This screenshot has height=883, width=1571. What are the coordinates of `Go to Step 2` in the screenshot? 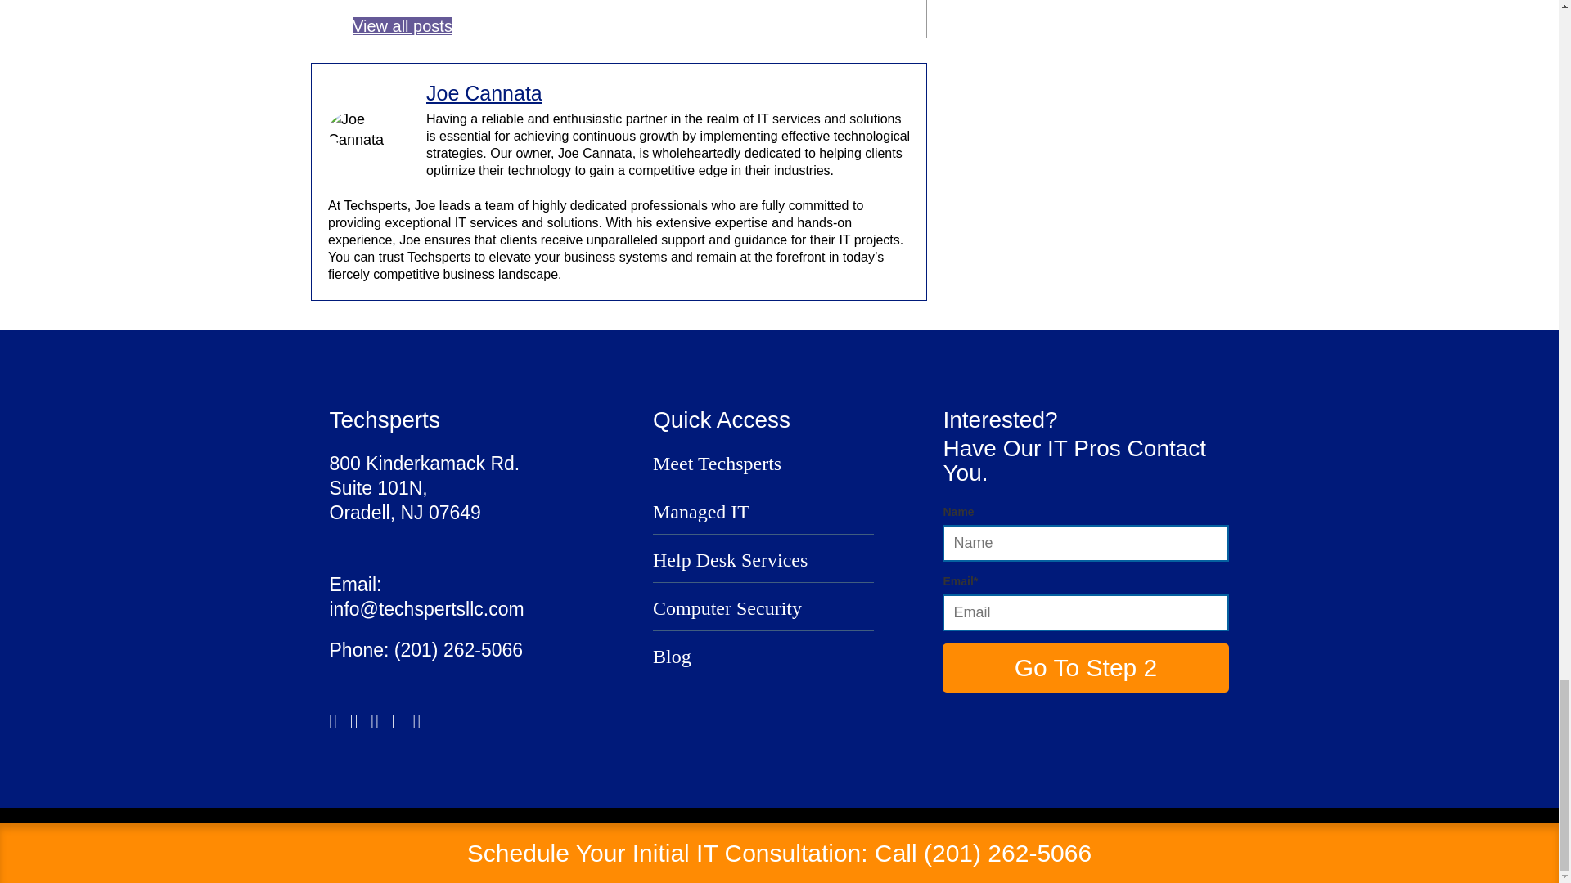 It's located at (1085, 667).